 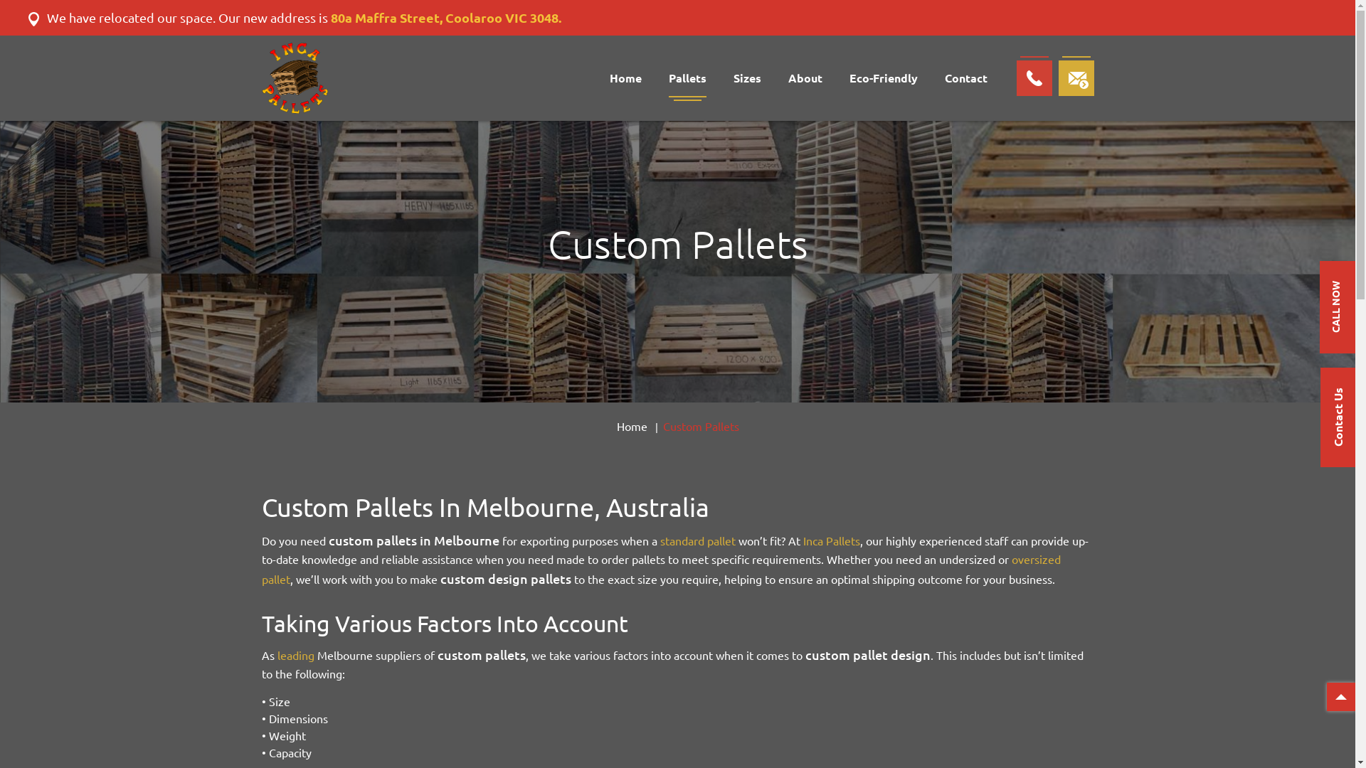 I want to click on Inca Pallets, so click(x=295, y=77).